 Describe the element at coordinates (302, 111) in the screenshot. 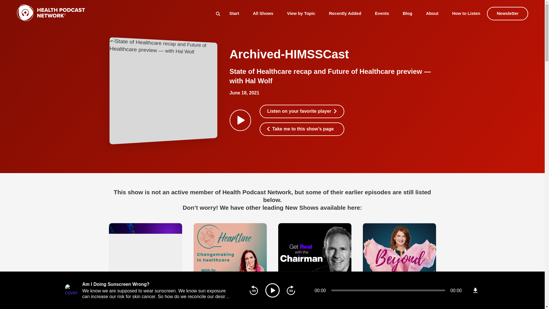

I see `Listen on your favorite player` at that location.